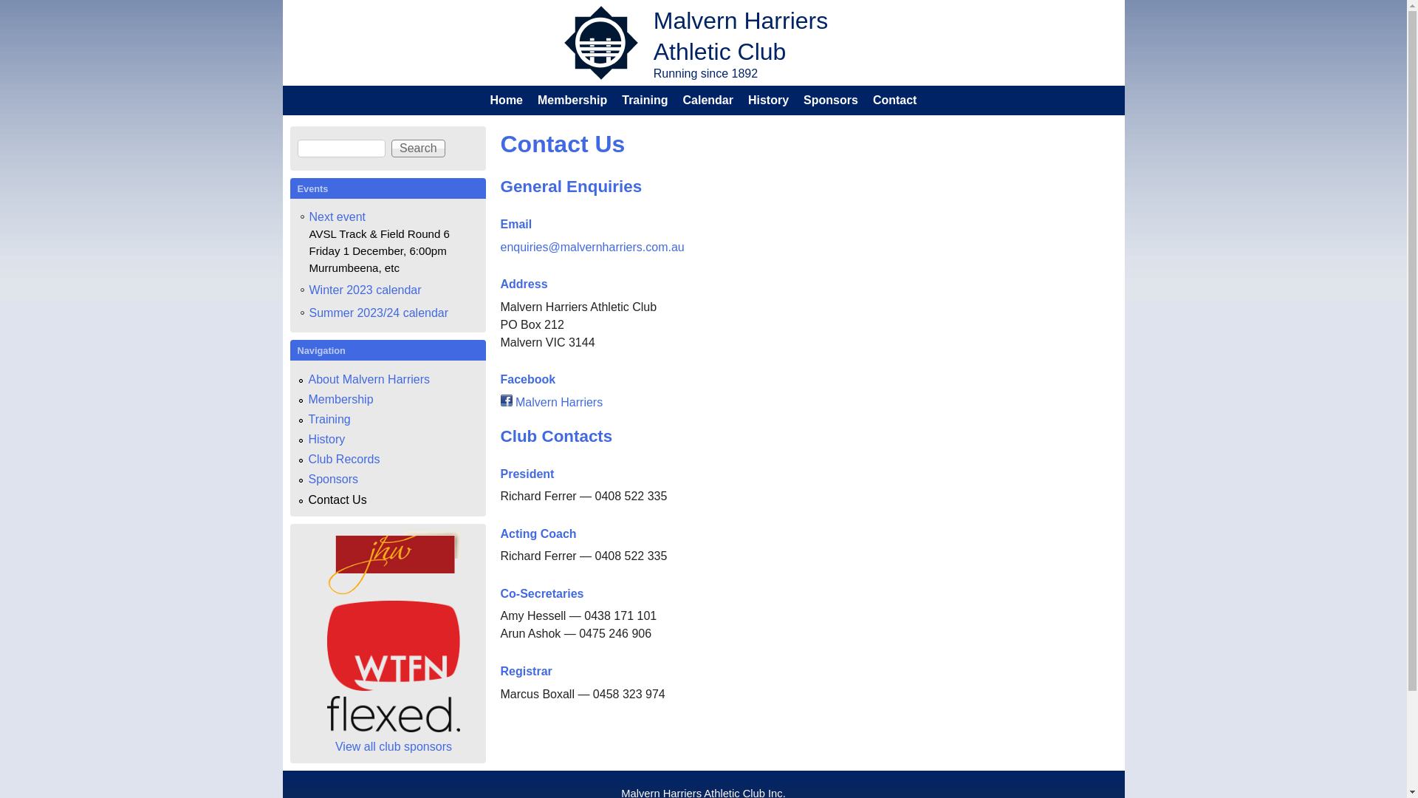 The height and width of the screenshot is (798, 1418). Describe the element at coordinates (592, 247) in the screenshot. I see `enquiries@malvernharriers.com.au` at that location.